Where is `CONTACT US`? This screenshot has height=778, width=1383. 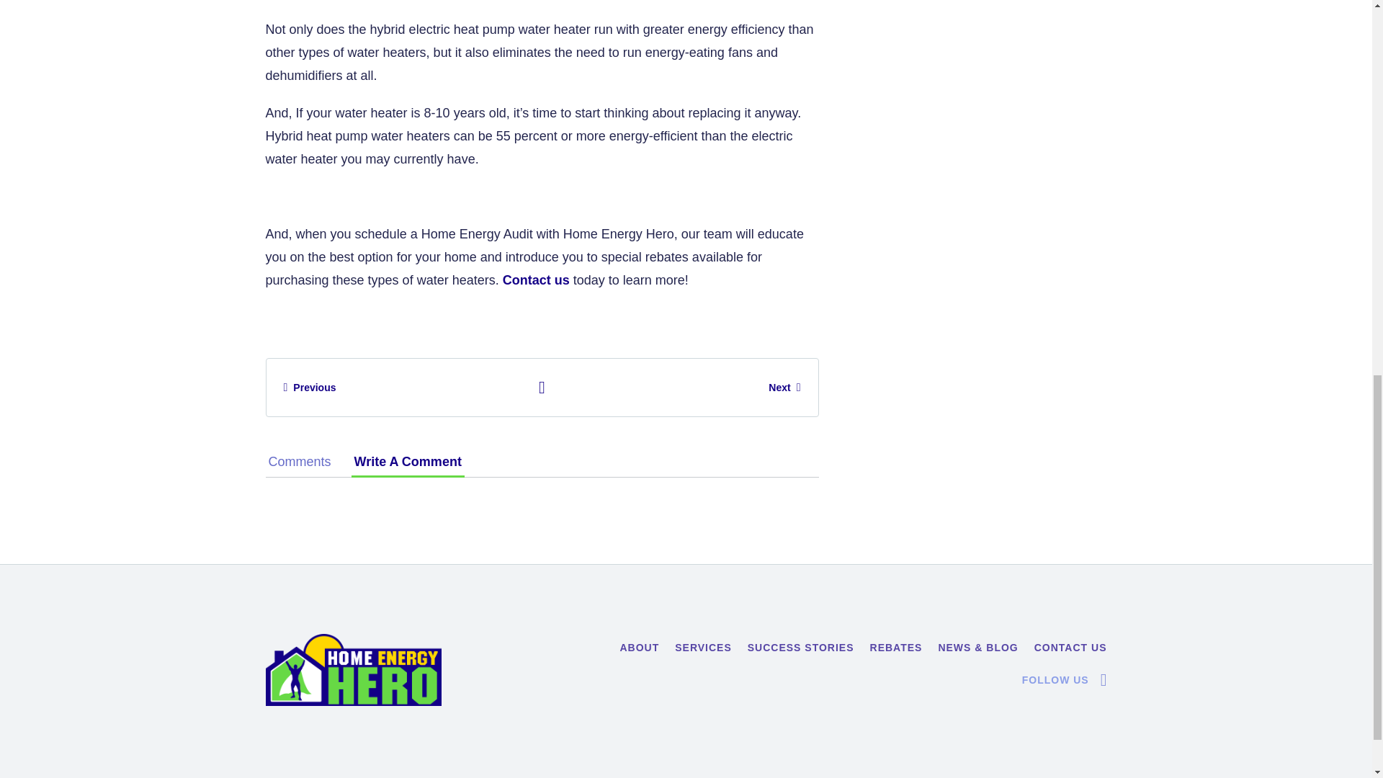 CONTACT US is located at coordinates (1070, 648).